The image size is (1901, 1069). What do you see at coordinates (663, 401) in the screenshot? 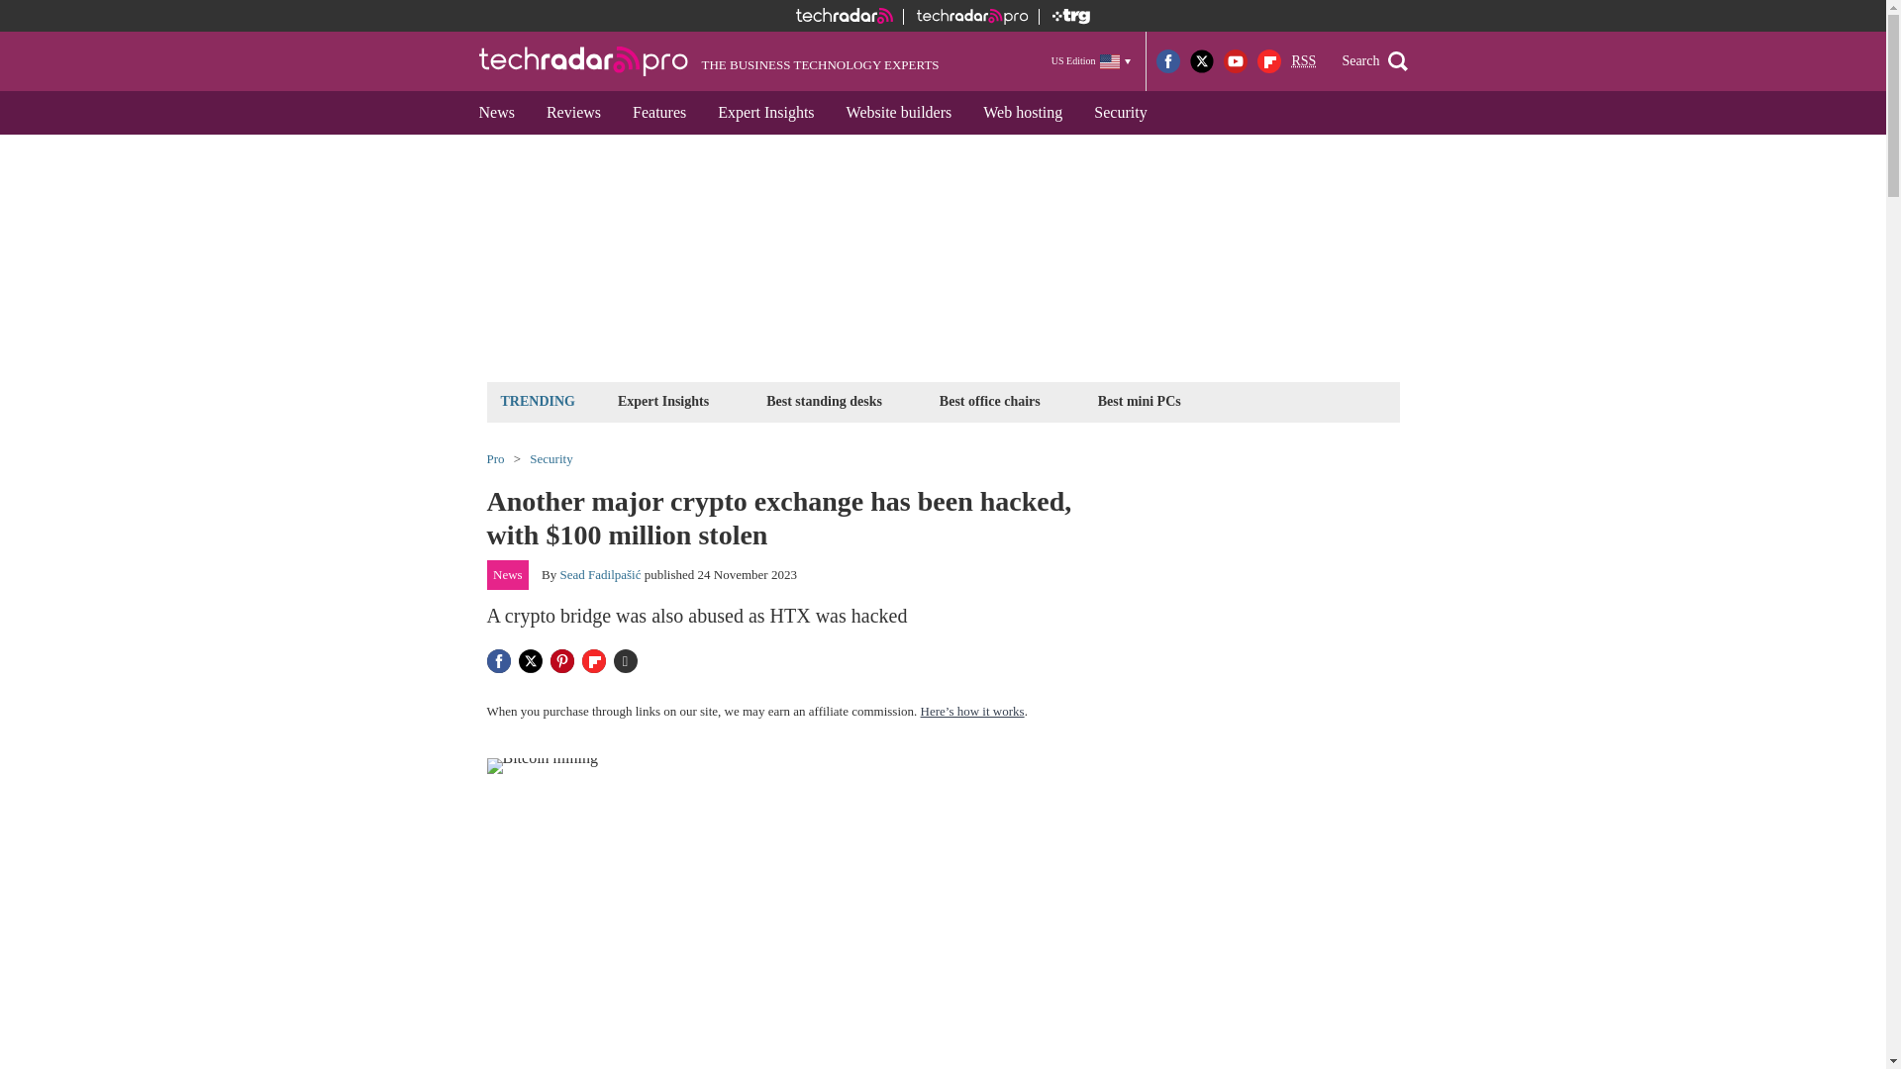
I see `Expert Insights` at bounding box center [663, 401].